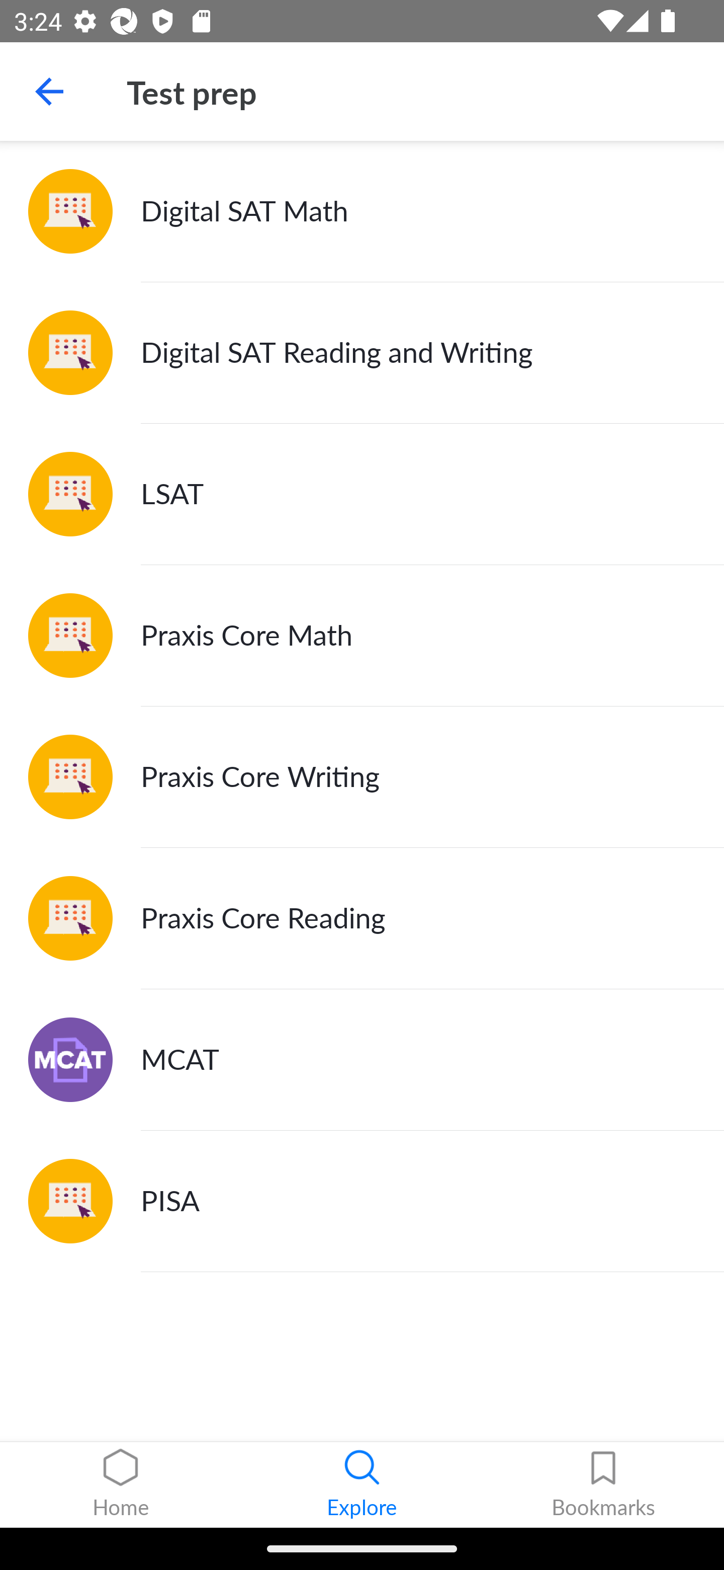 The image size is (724, 1570). Describe the element at coordinates (603, 1485) in the screenshot. I see `Bookmarks` at that location.